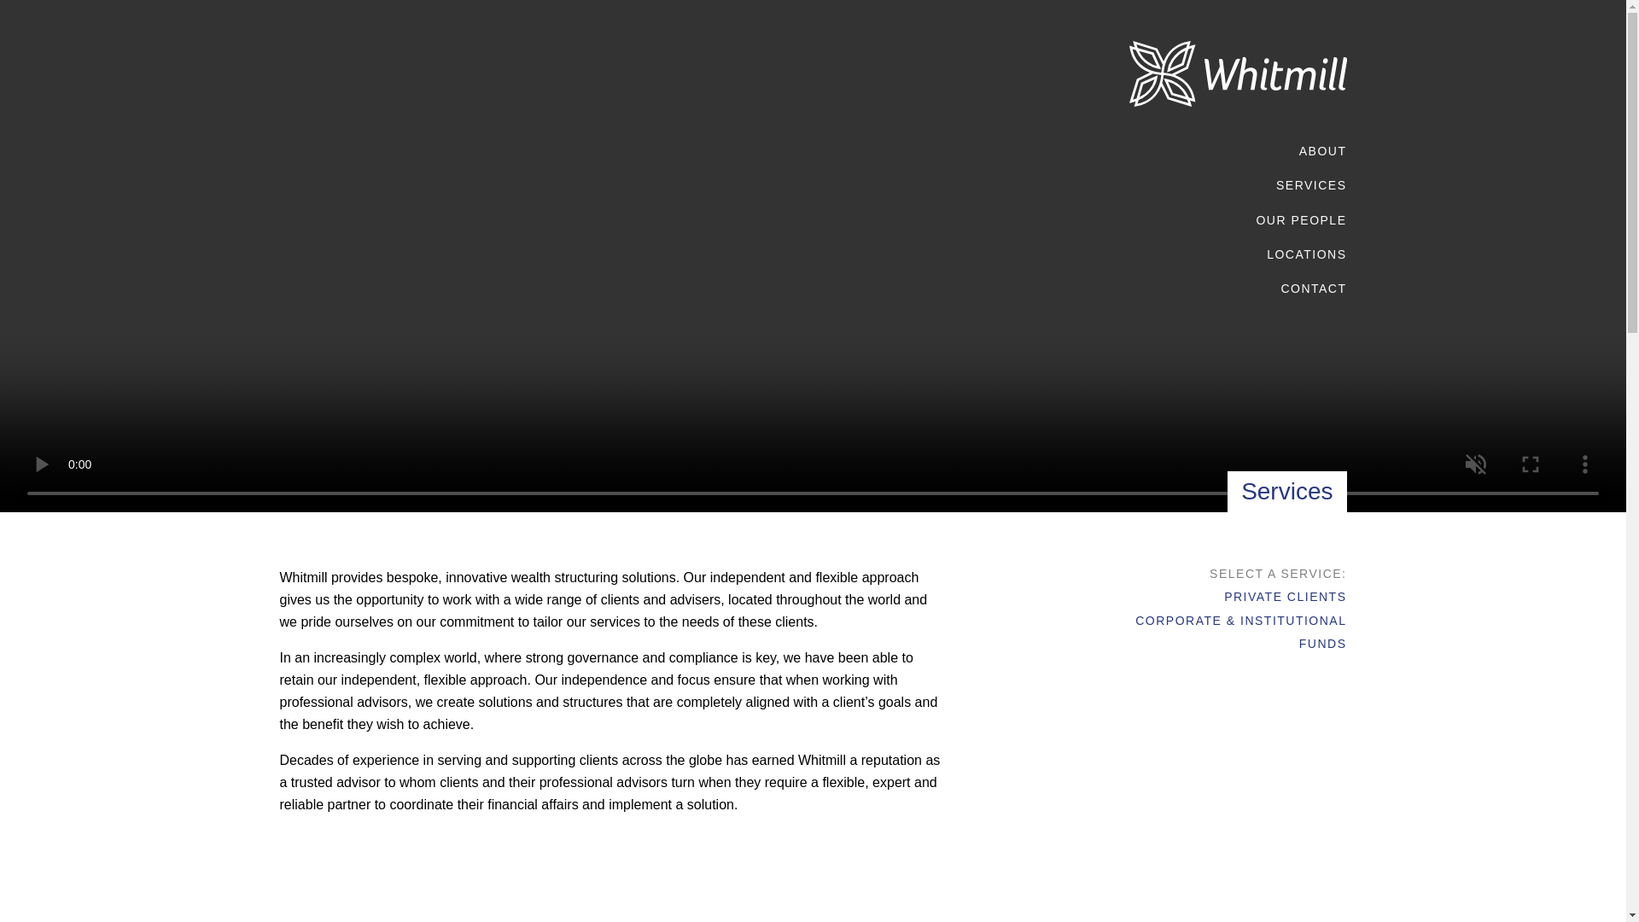  What do you see at coordinates (1300, 219) in the screenshot?
I see `OUR PEOPLE` at bounding box center [1300, 219].